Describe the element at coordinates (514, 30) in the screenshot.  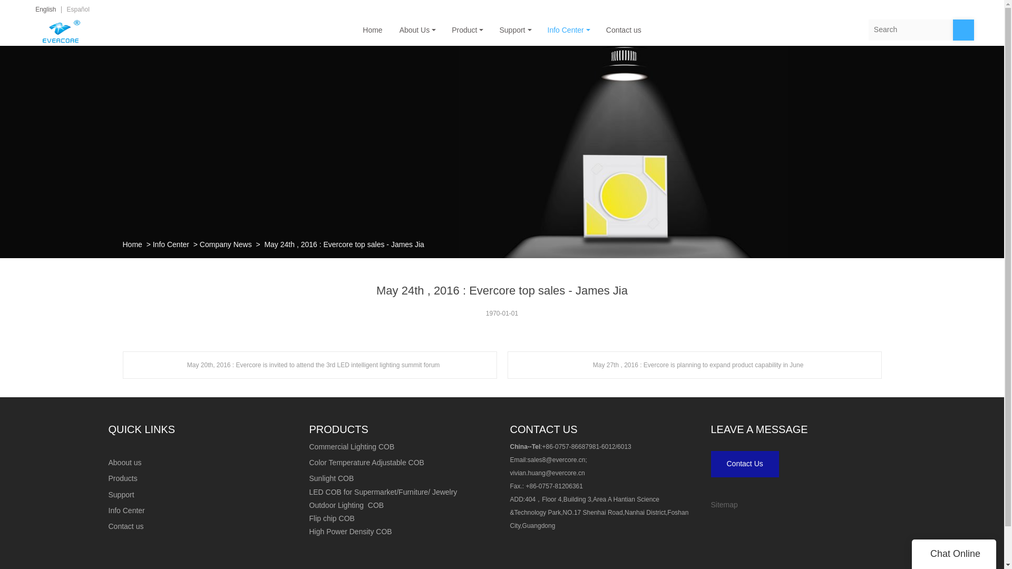
I see `Support` at that location.